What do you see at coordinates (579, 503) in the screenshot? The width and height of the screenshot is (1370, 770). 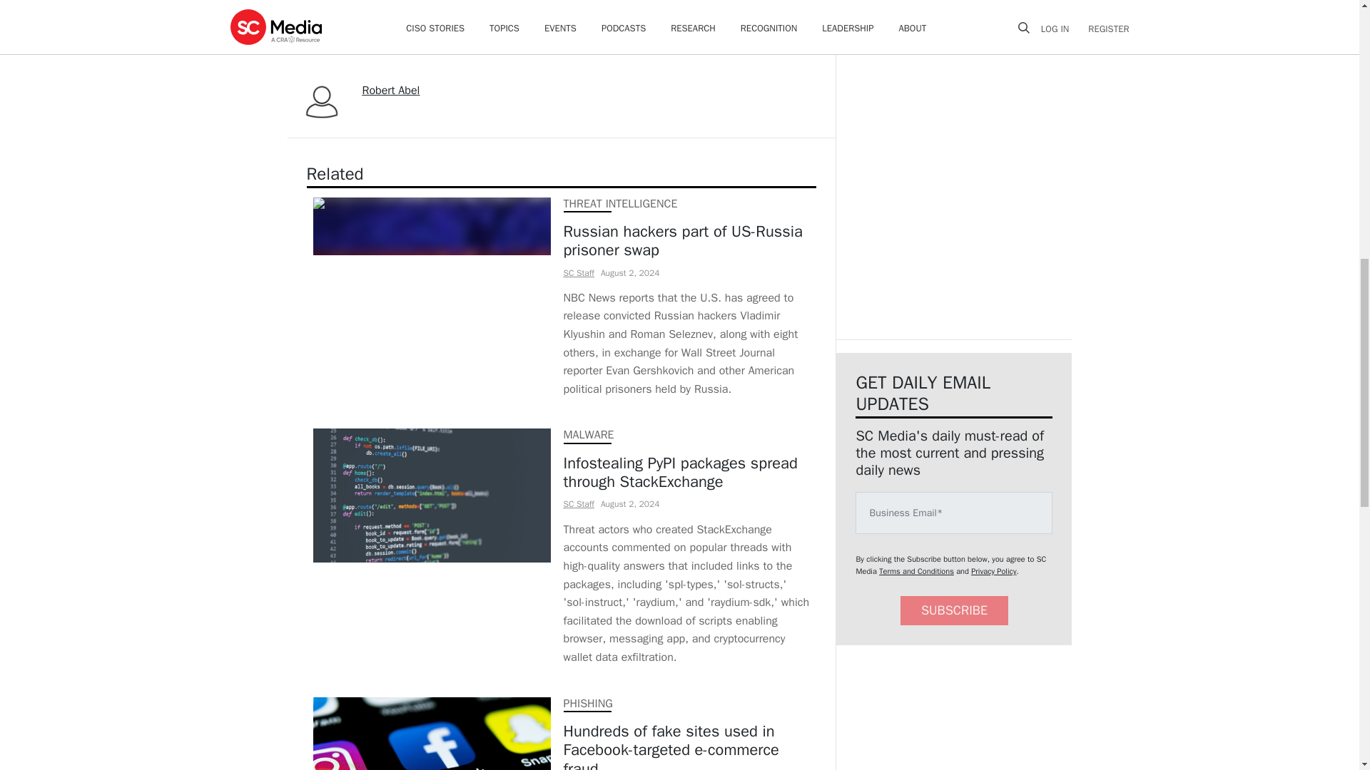 I see `SC Staff` at bounding box center [579, 503].